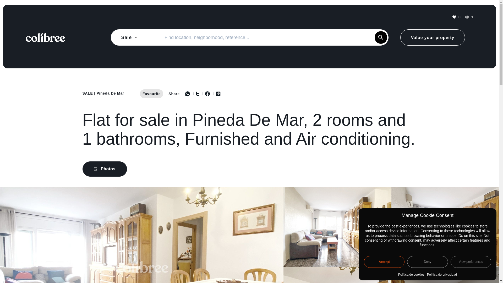 This screenshot has width=503, height=283. What do you see at coordinates (456, 17) in the screenshot?
I see `0` at bounding box center [456, 17].